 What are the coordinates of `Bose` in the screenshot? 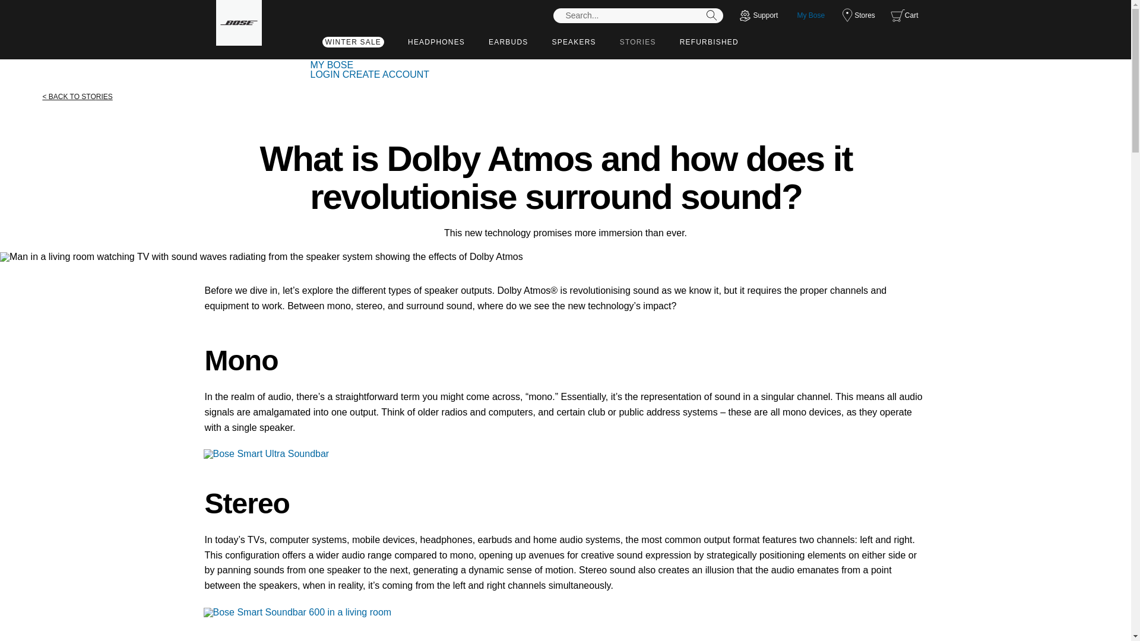 It's located at (239, 23).